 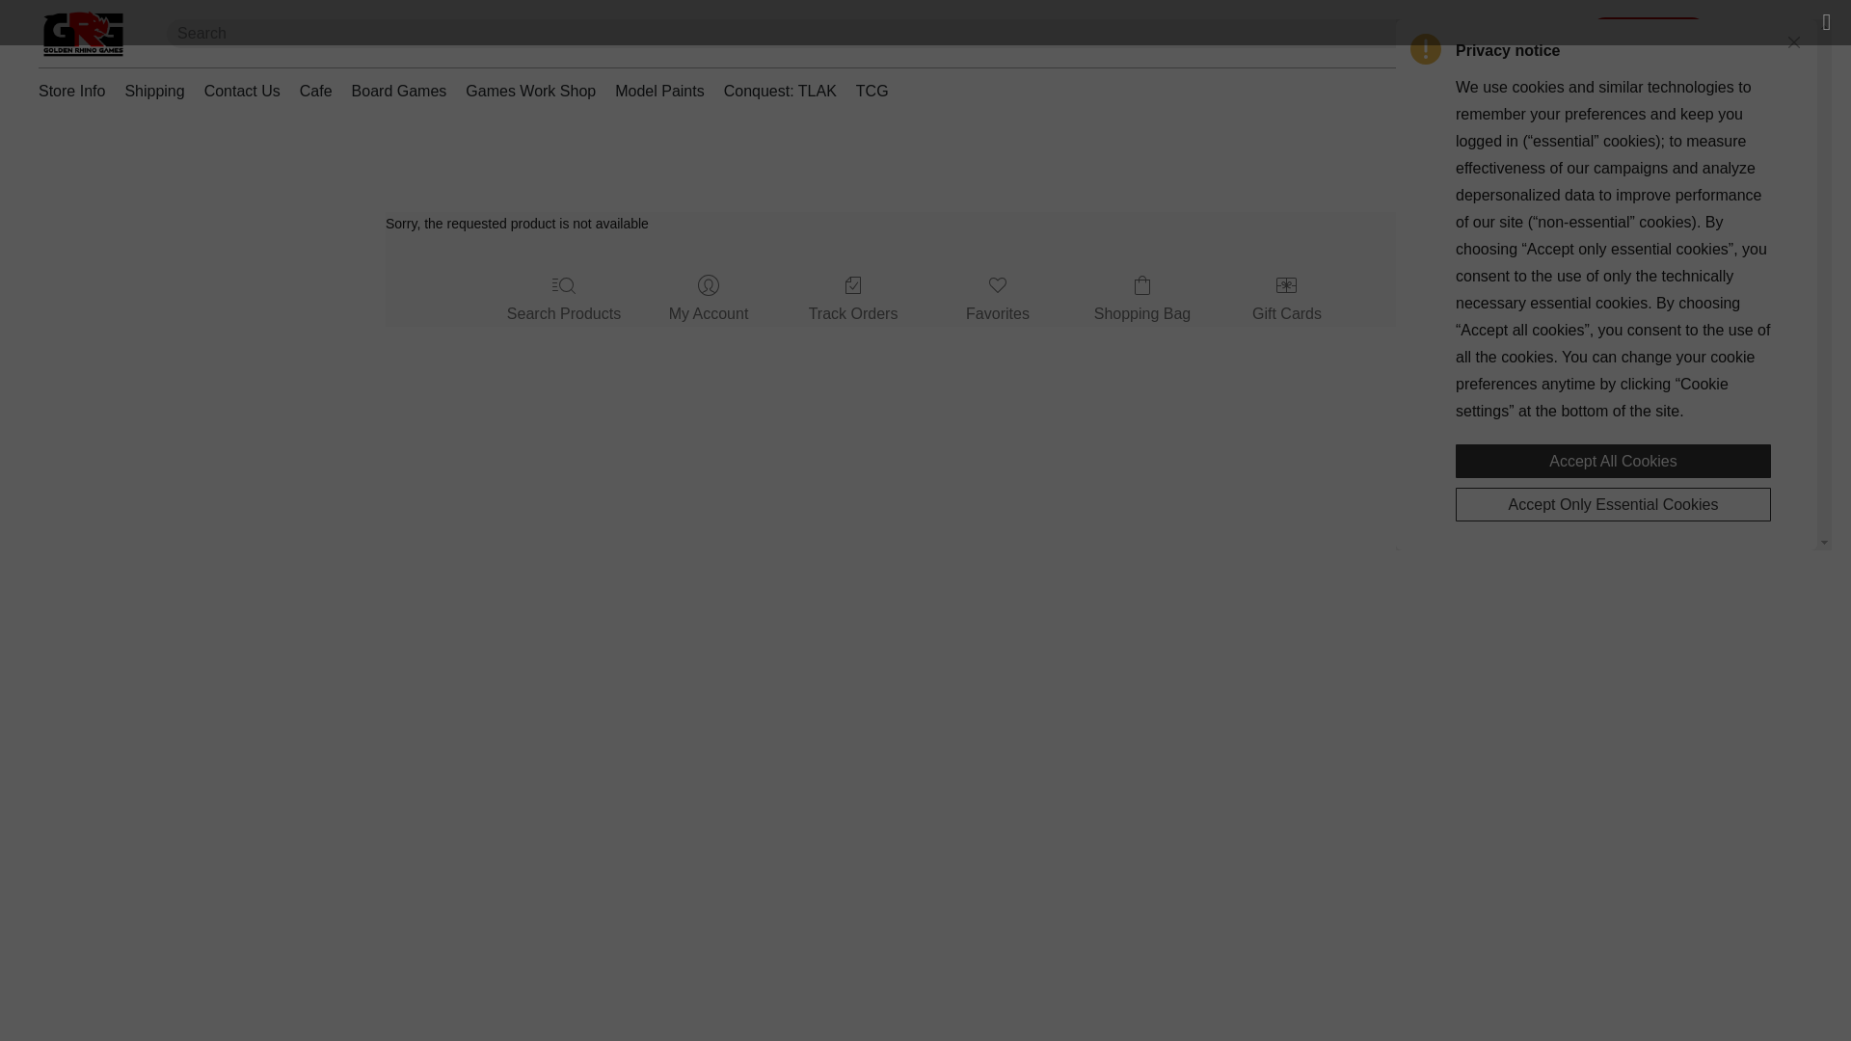 What do you see at coordinates (659, 91) in the screenshot?
I see `Model Paints` at bounding box center [659, 91].